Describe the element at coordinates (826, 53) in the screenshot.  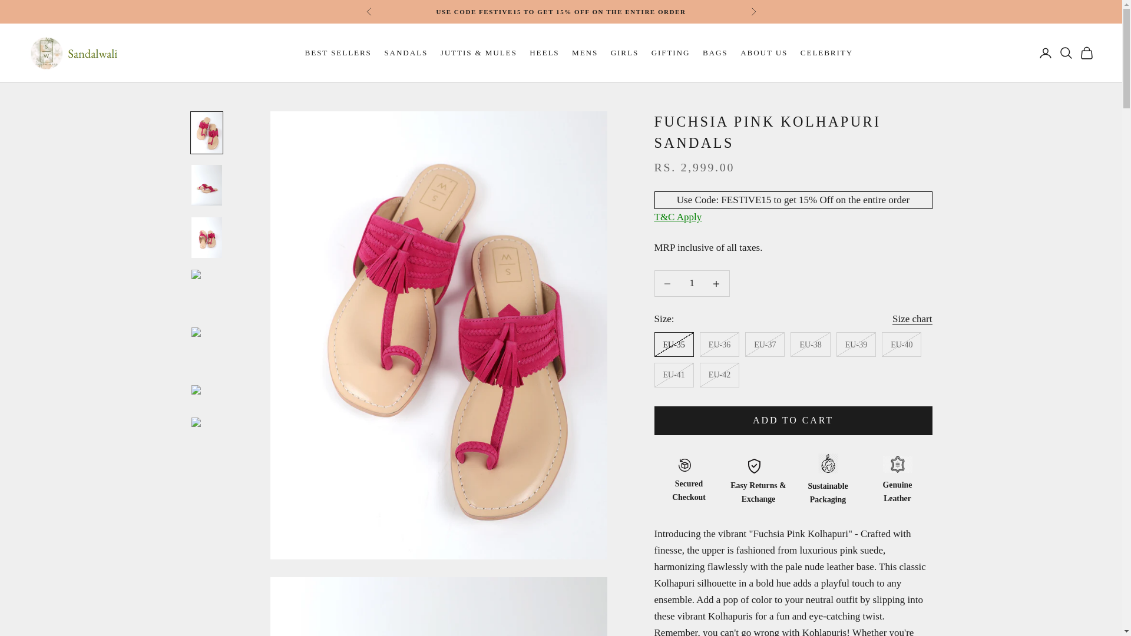
I see `CELEBRITY` at that location.